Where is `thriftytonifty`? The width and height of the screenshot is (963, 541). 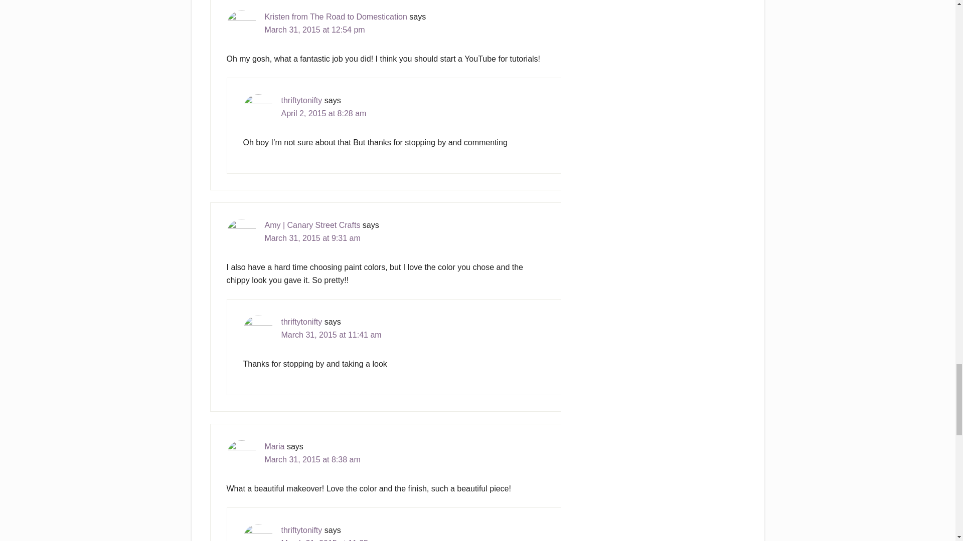 thriftytonifty is located at coordinates (301, 100).